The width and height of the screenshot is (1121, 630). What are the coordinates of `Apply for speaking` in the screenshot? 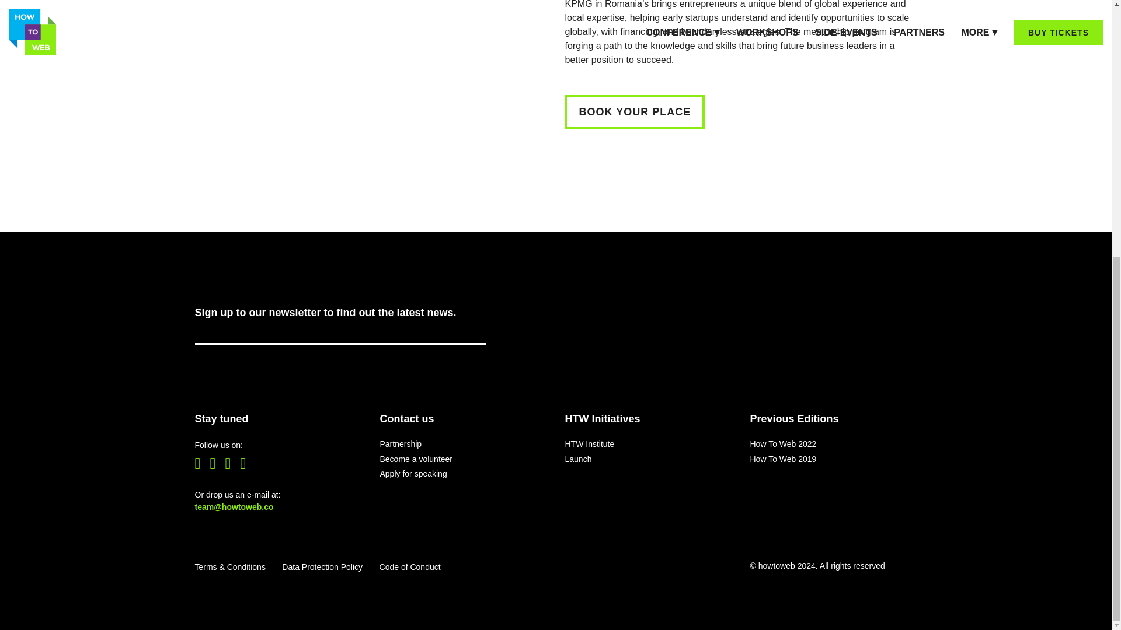 It's located at (413, 473).